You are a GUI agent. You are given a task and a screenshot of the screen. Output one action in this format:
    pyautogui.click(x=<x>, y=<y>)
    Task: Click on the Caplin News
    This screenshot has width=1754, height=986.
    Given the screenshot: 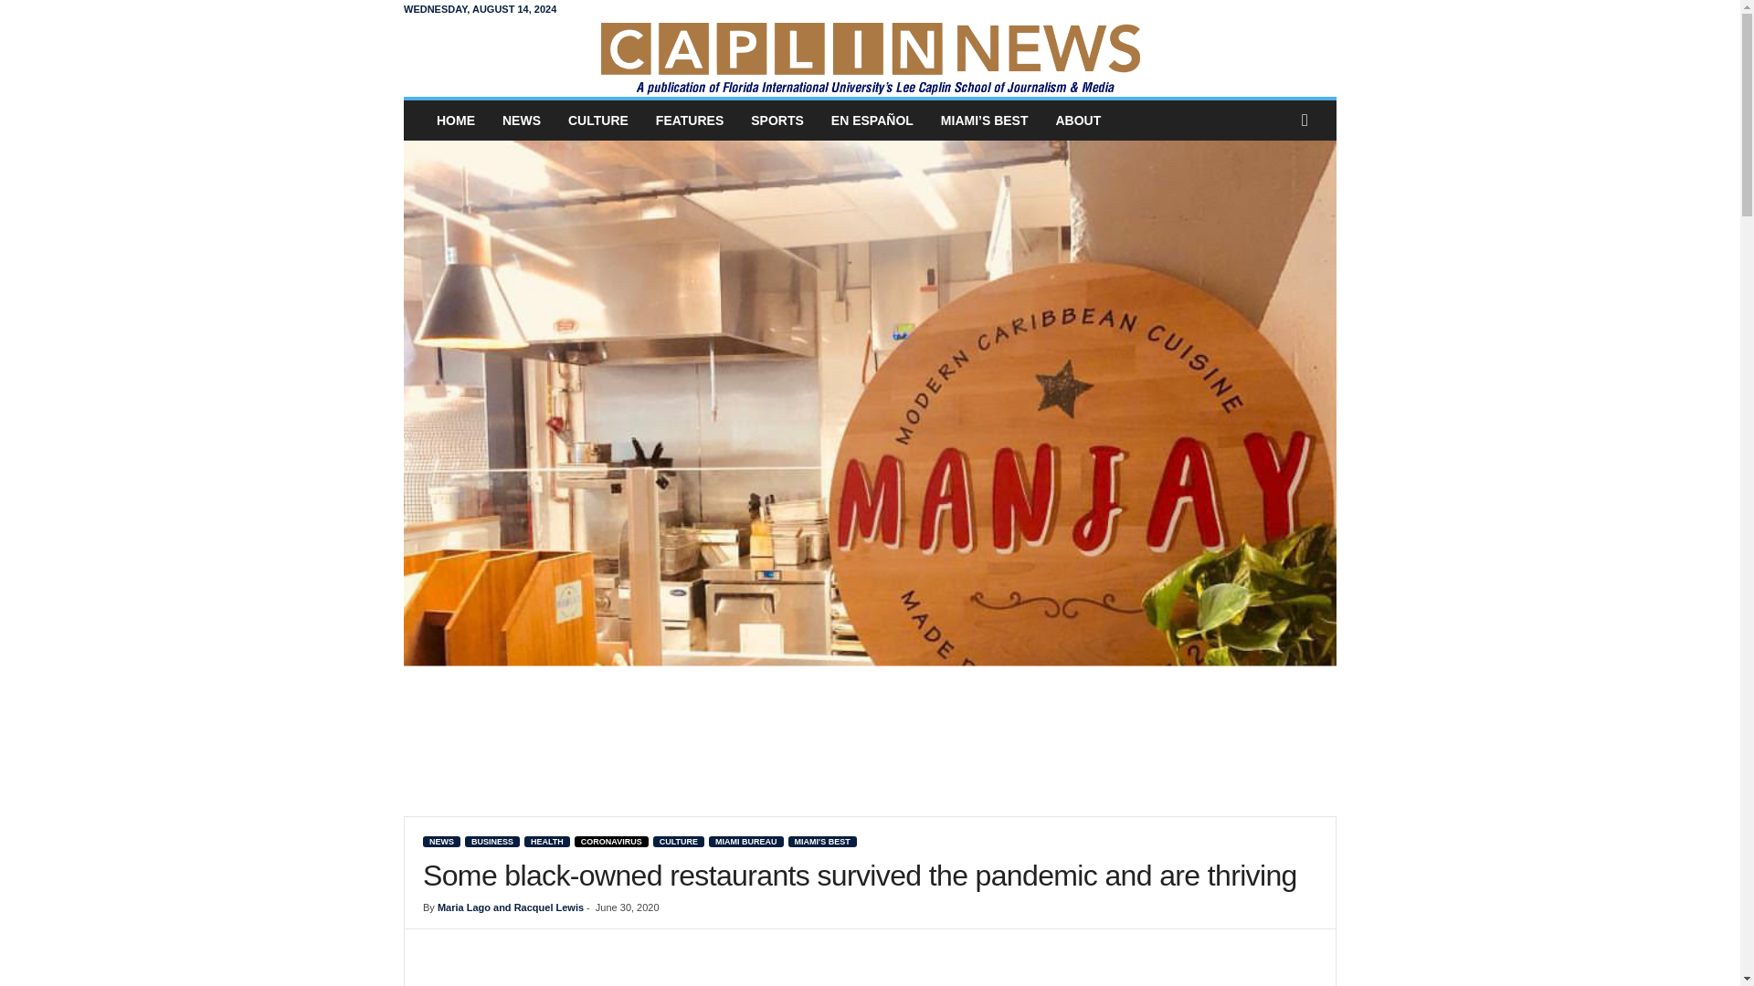 What is the action you would take?
    pyautogui.click(x=870, y=57)
    